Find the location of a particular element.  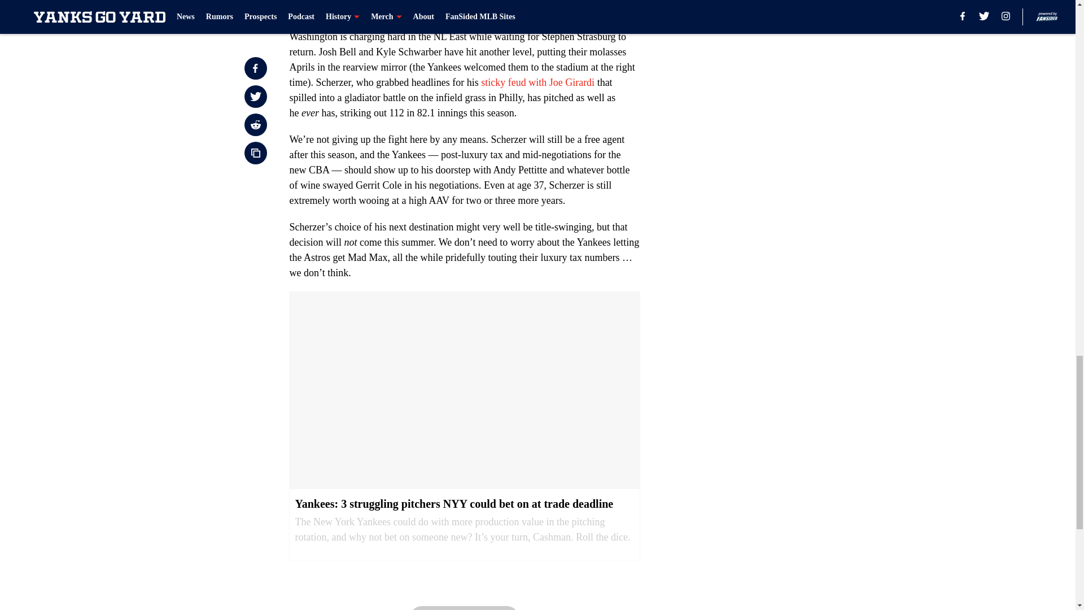

sticky feud with Joe Girardi is located at coordinates (537, 82).